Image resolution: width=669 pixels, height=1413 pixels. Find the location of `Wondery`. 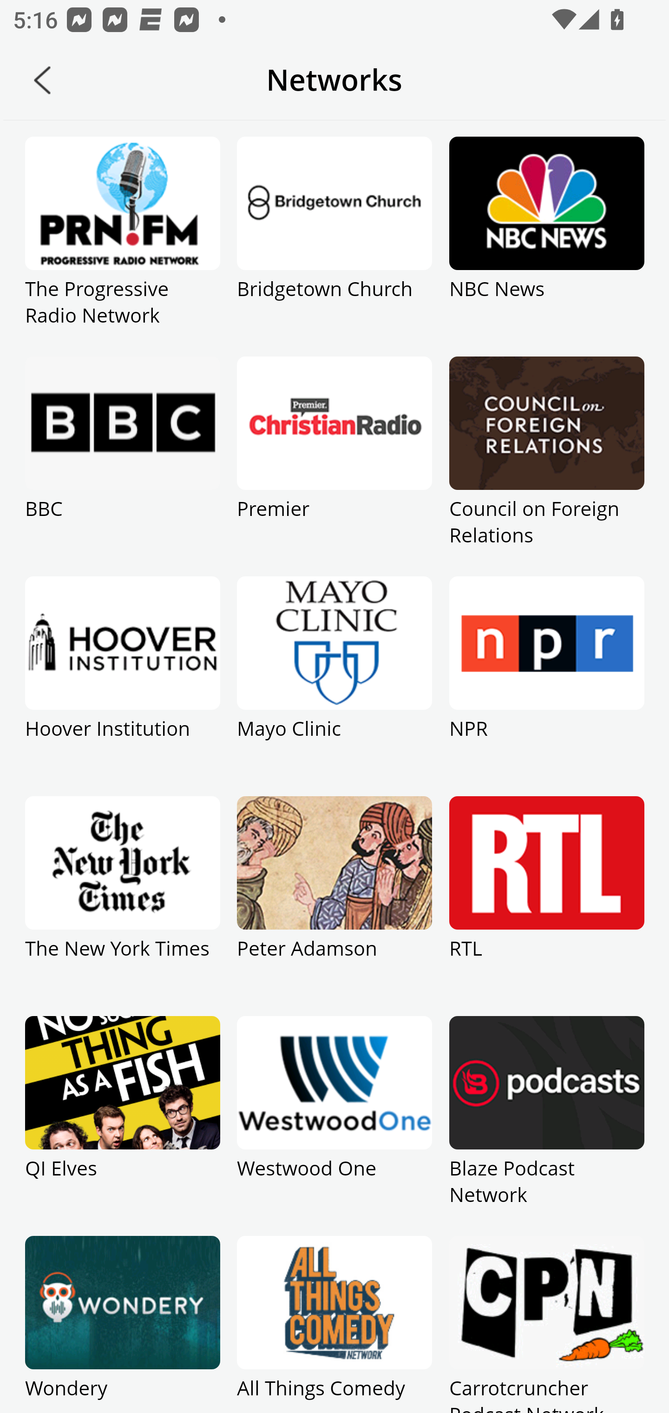

Wondery is located at coordinates (122, 1325).